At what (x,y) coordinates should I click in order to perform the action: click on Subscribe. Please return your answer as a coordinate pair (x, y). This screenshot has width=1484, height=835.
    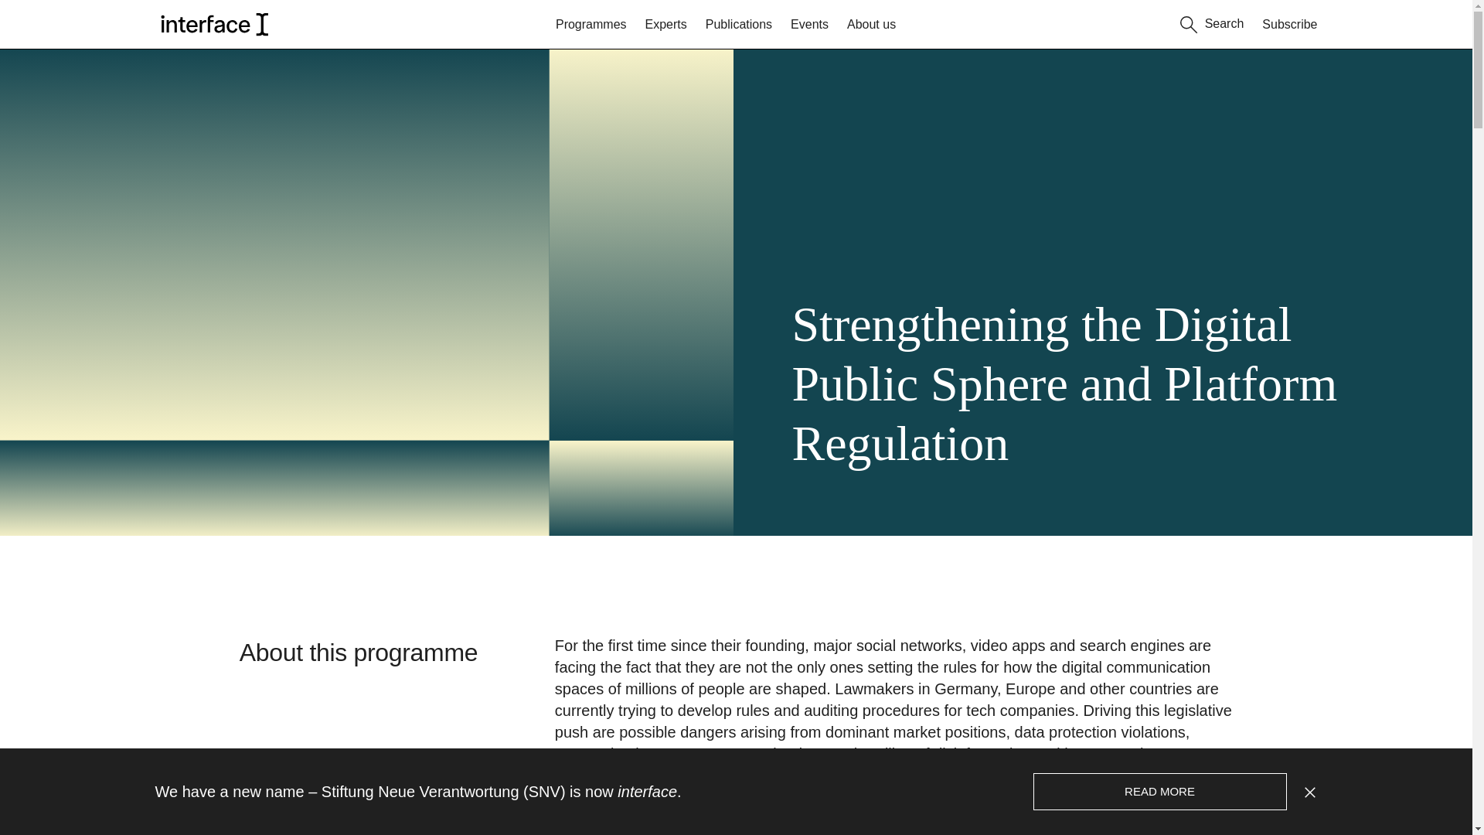
    Looking at the image, I should click on (1289, 25).